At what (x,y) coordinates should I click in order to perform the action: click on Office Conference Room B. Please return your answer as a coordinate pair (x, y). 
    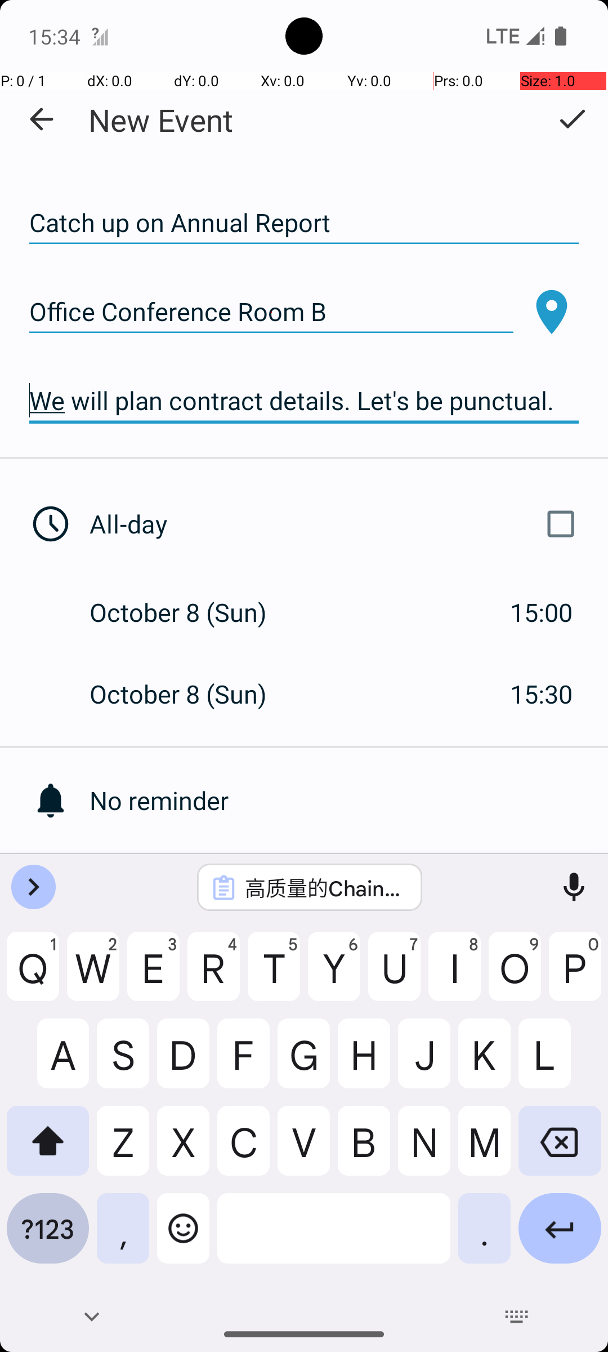
    Looking at the image, I should click on (271, 312).